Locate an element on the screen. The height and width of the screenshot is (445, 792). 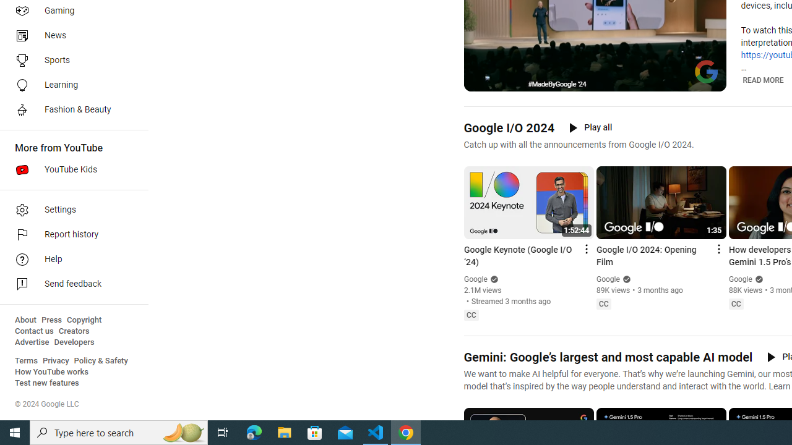
Full screen (f) is located at coordinates (708, 80).